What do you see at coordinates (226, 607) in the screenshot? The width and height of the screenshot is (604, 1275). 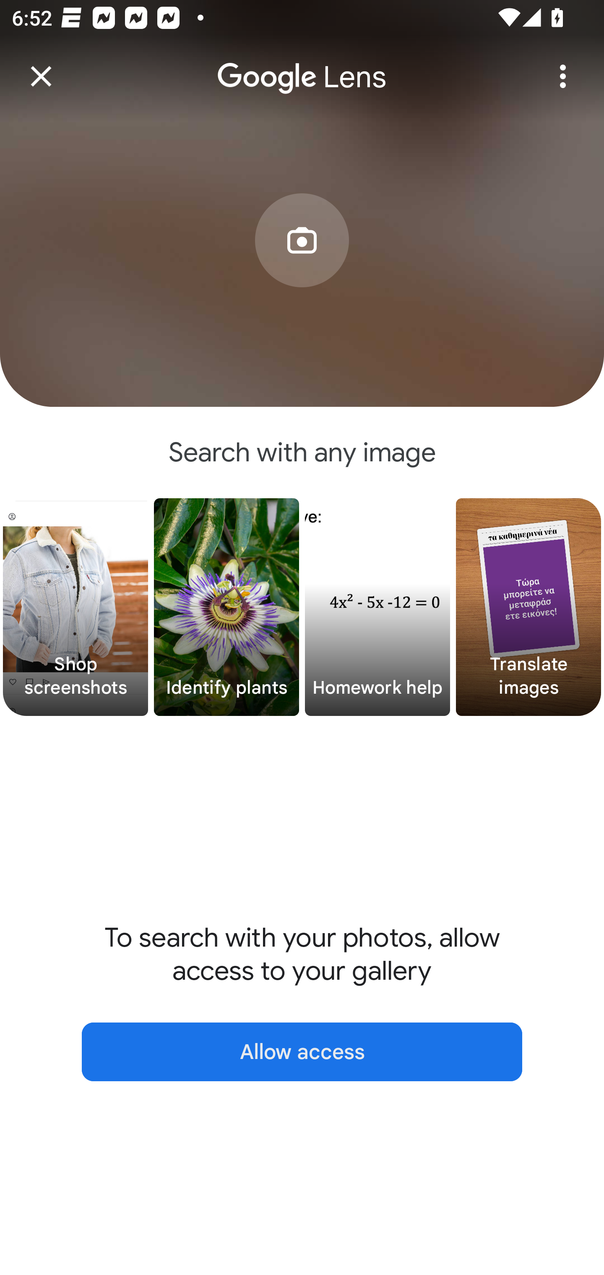 I see `Identify plants` at bounding box center [226, 607].